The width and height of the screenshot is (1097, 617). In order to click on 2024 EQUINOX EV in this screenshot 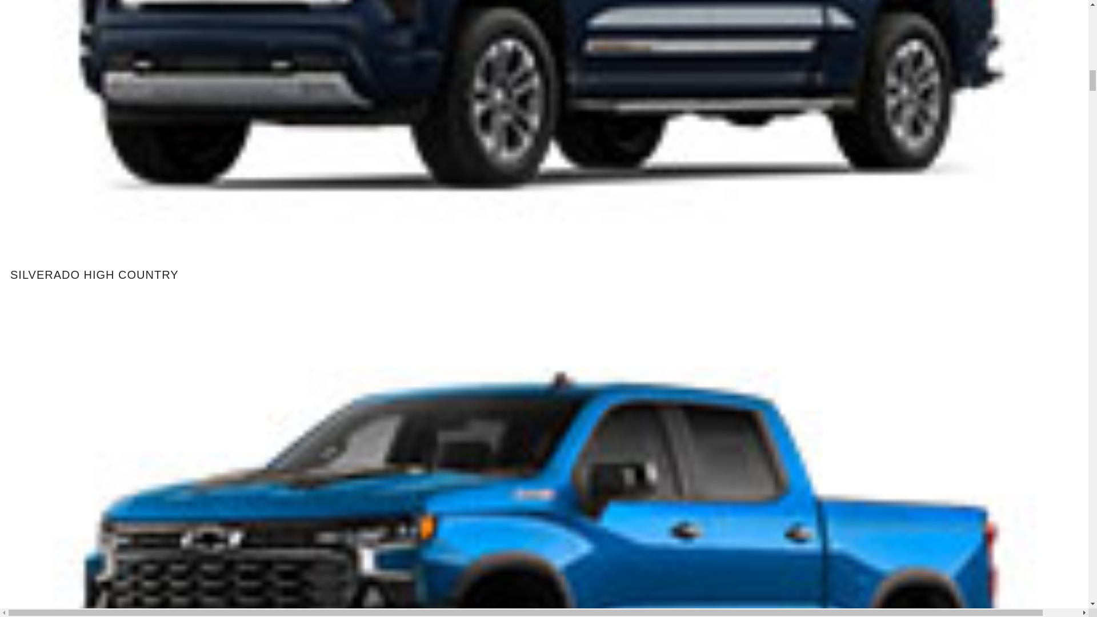, I will do `click(117, 57)`.